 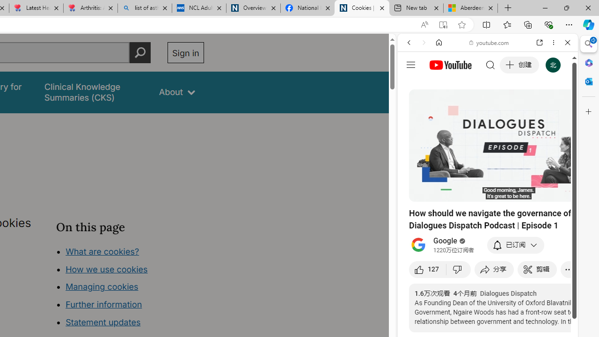 I want to click on Preferences, so click(x=557, y=107).